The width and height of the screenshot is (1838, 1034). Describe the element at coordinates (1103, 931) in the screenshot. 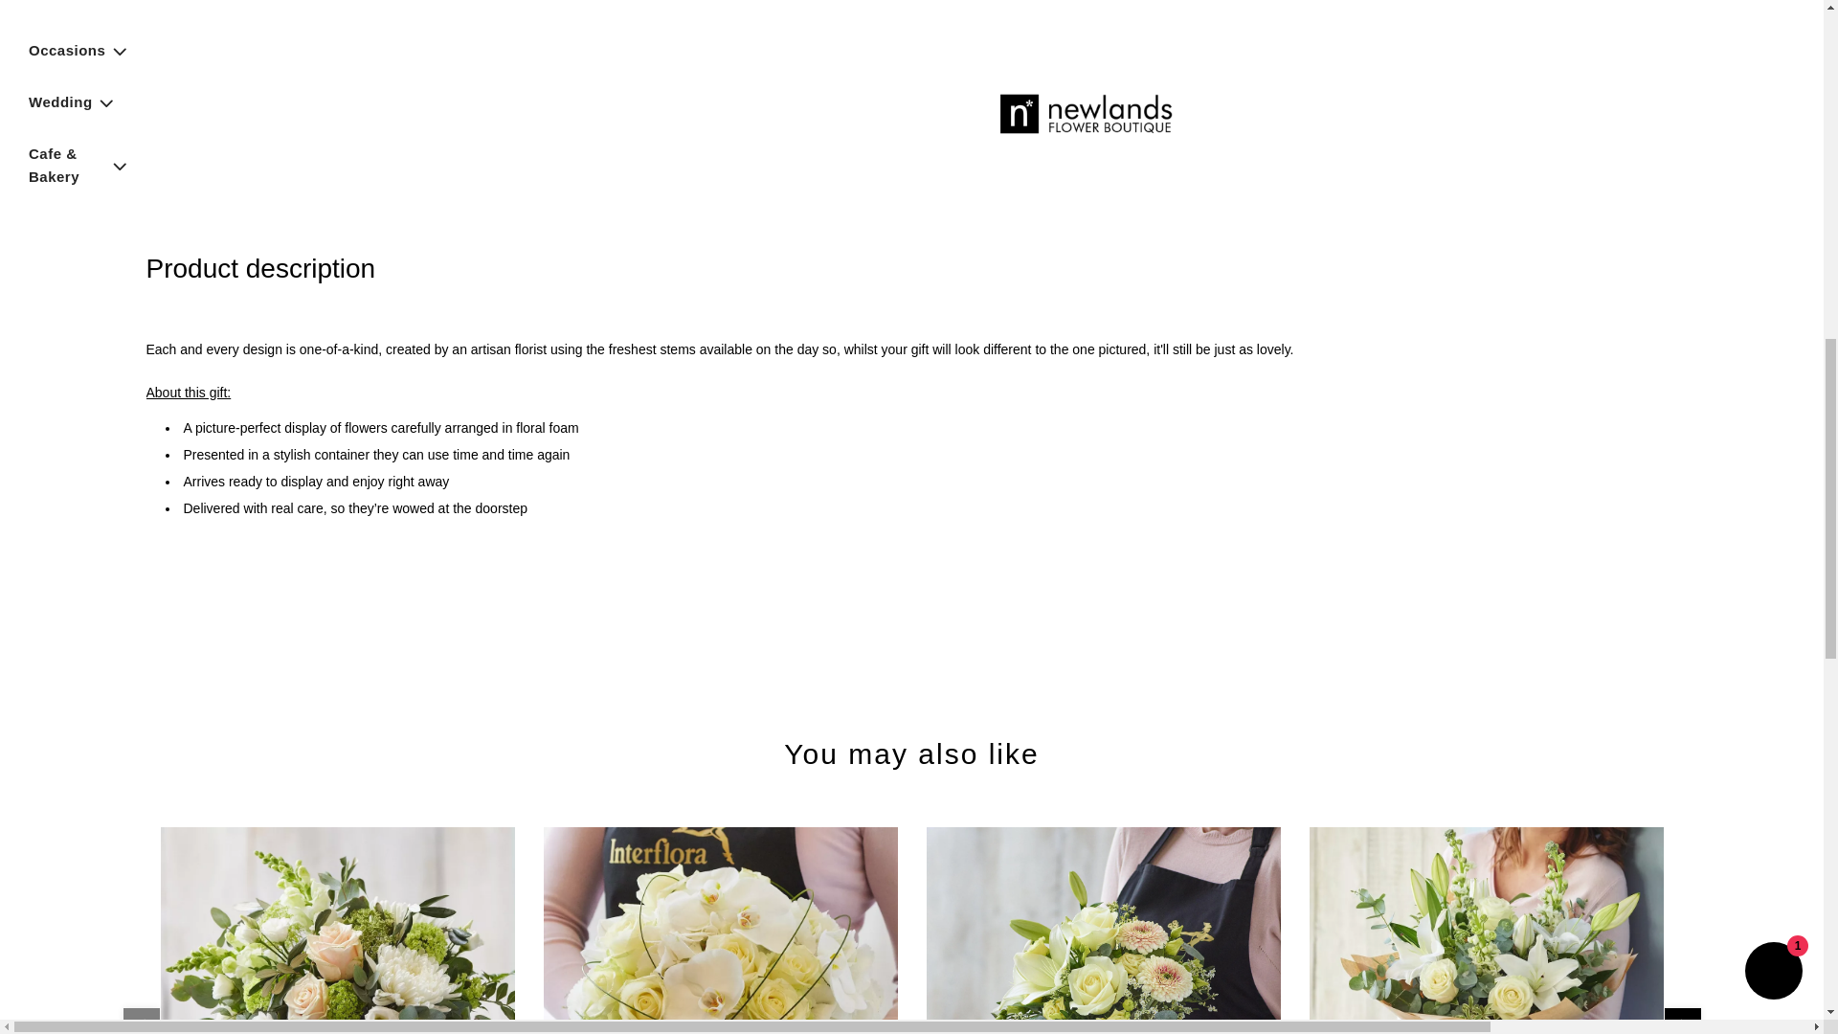

I see `Arrangement made with the finest flowers` at that location.